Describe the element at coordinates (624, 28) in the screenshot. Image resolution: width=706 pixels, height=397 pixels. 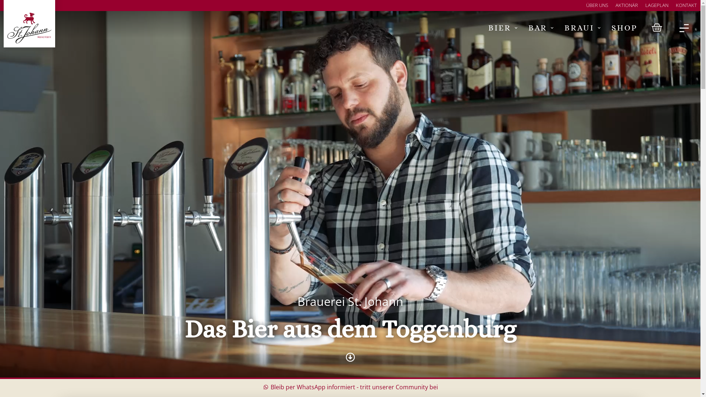
I see `SHOP` at that location.